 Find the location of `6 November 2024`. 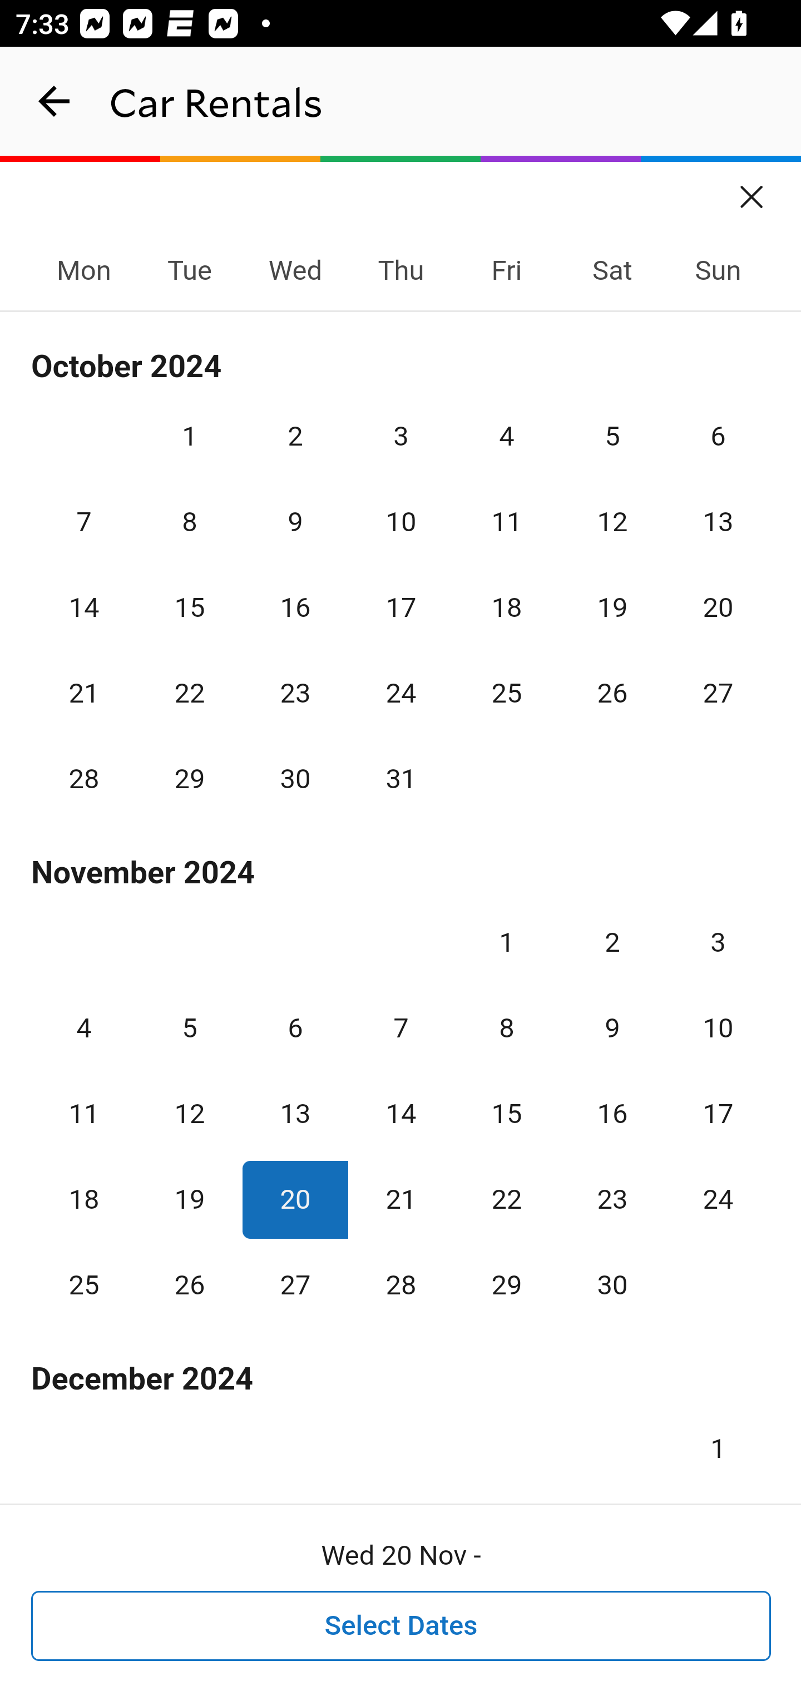

6 November 2024 is located at coordinates (295, 1028).